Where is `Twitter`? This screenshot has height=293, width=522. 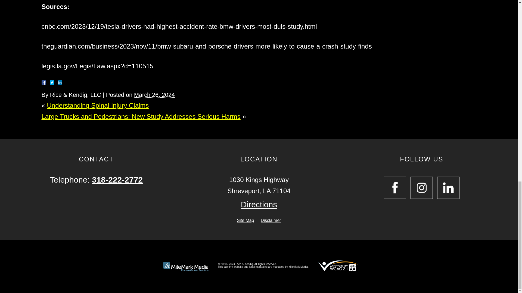 Twitter is located at coordinates (54, 82).